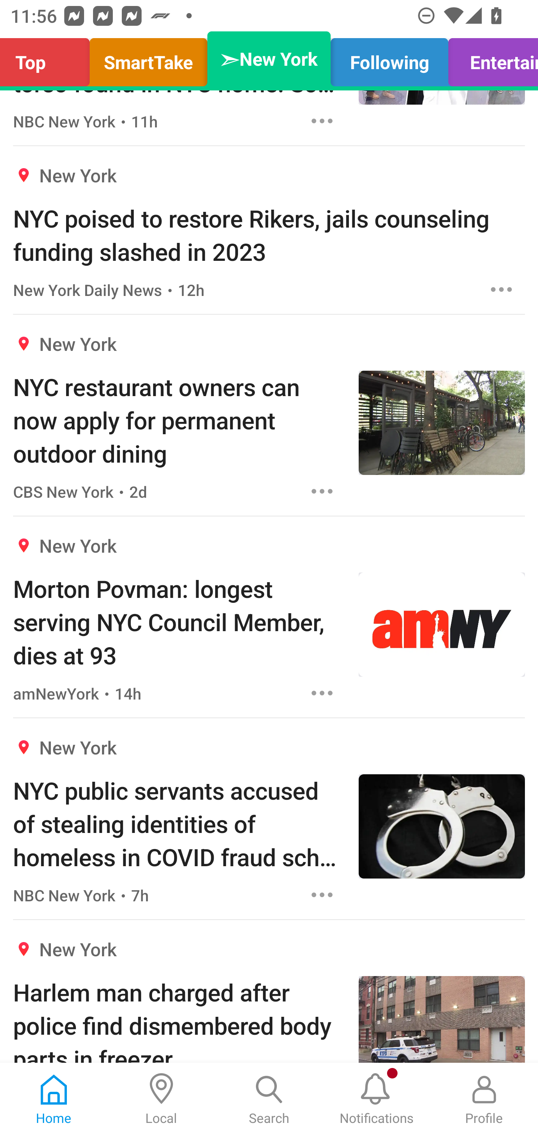 This screenshot has height=1136, width=538. What do you see at coordinates (322, 491) in the screenshot?
I see `Options` at bounding box center [322, 491].